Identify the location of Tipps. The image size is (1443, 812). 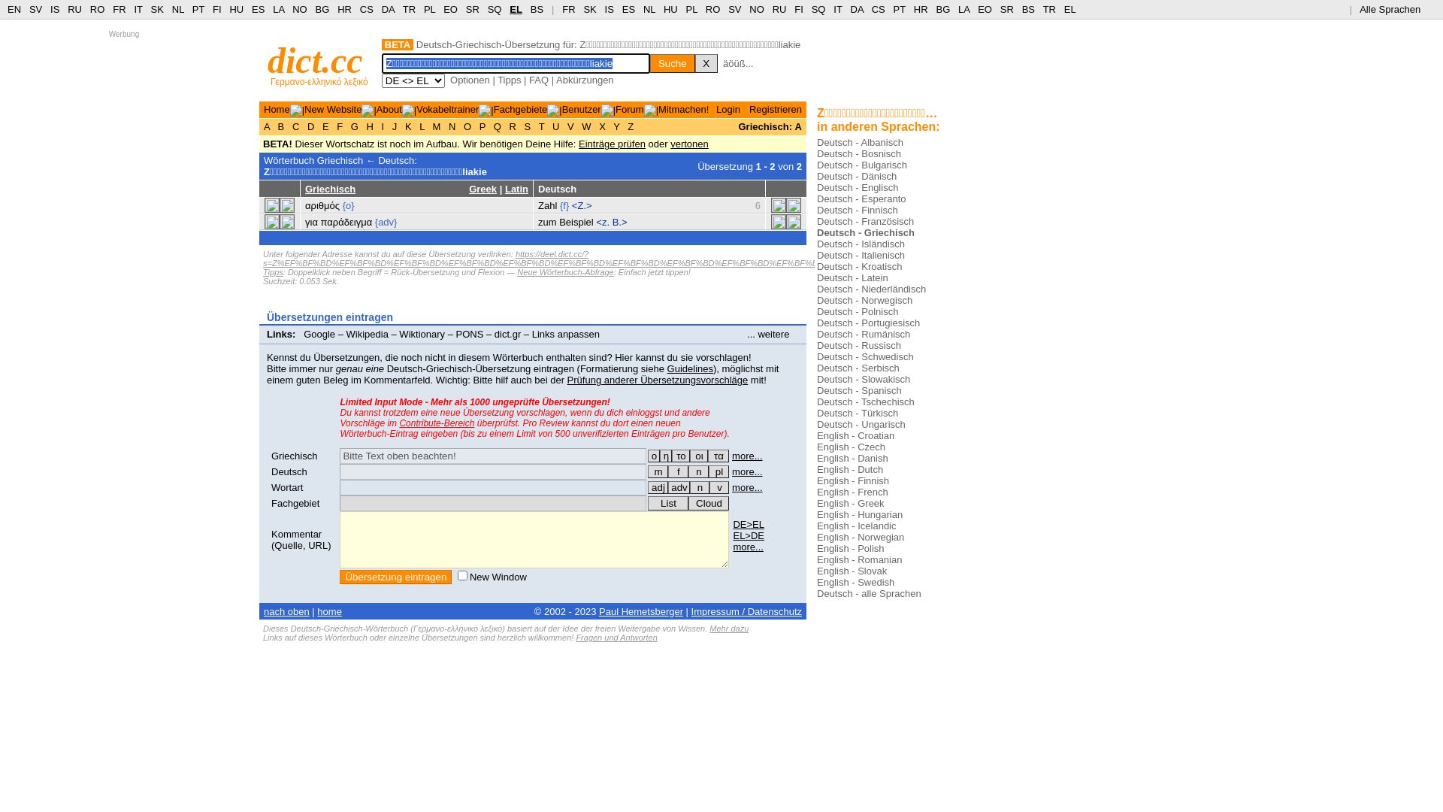
(510, 80).